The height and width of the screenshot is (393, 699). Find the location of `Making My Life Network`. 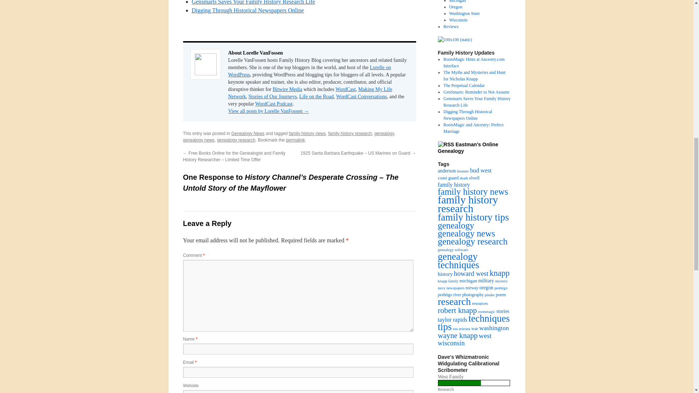

Making My Life Network is located at coordinates (310, 93).